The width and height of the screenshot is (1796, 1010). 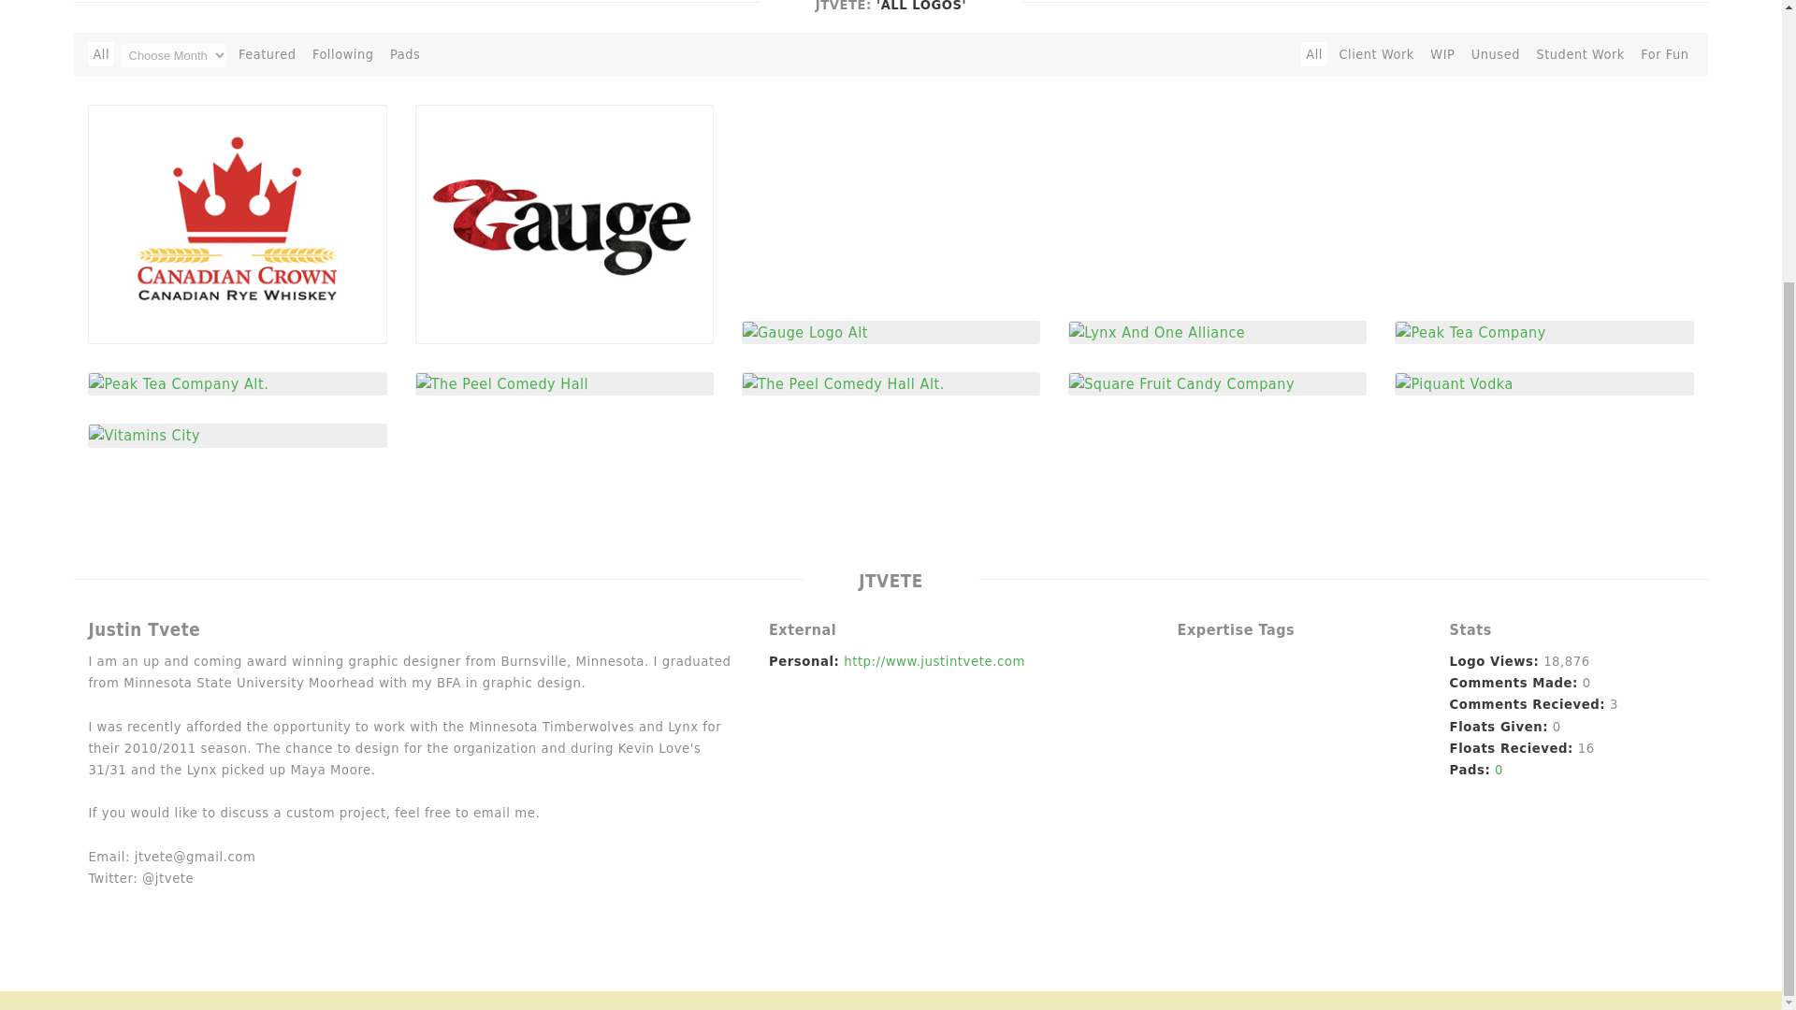 I want to click on Pads, so click(x=404, y=54).